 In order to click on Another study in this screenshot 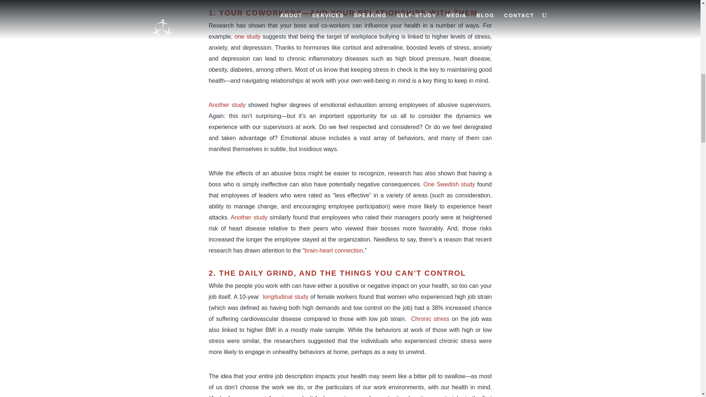, I will do `click(249, 218)`.